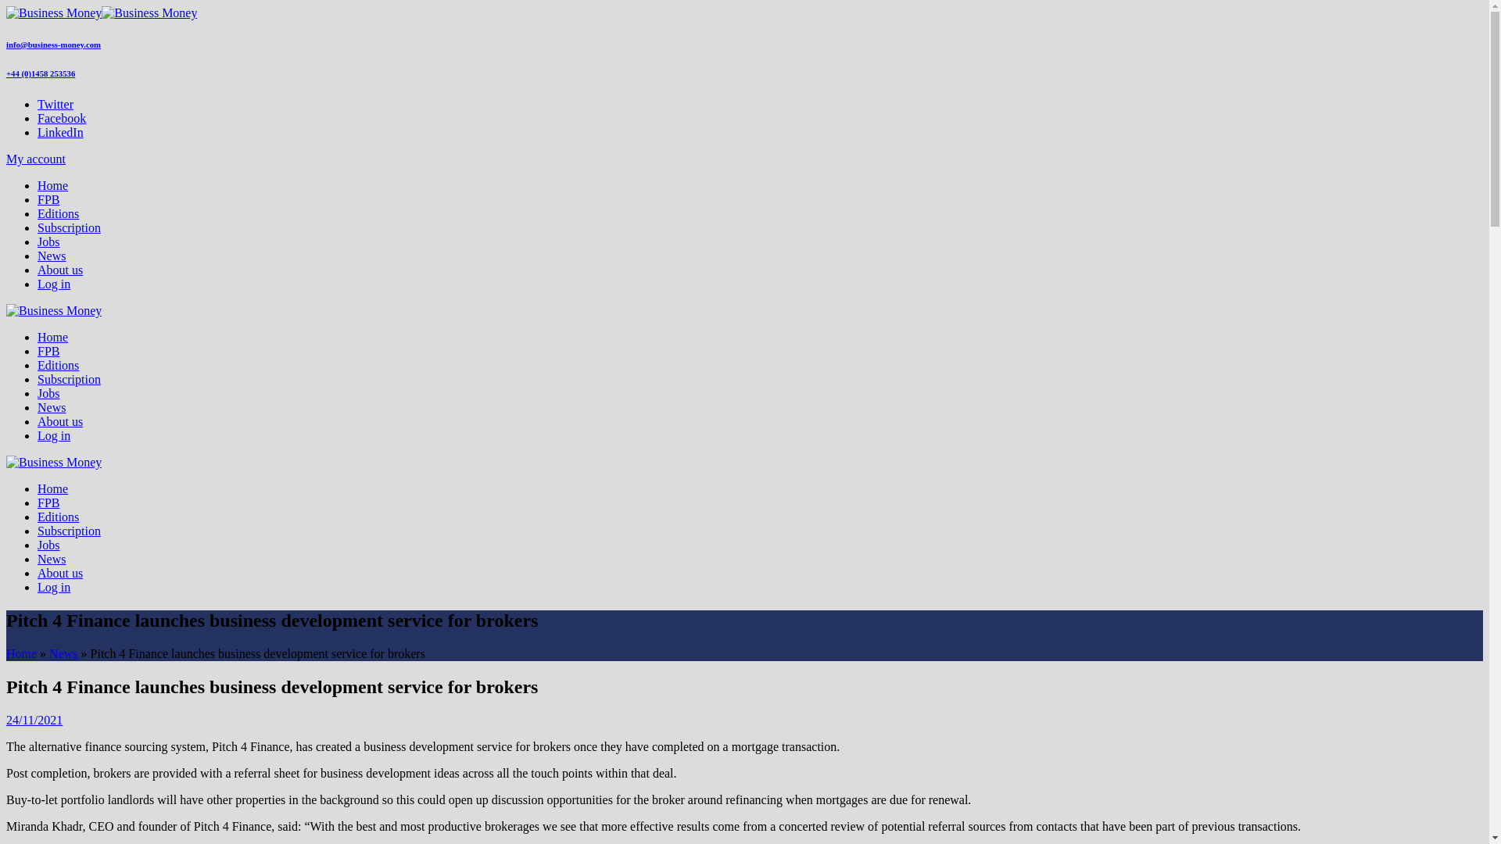 The width and height of the screenshot is (1501, 844). What do you see at coordinates (69, 227) in the screenshot?
I see `Subscription` at bounding box center [69, 227].